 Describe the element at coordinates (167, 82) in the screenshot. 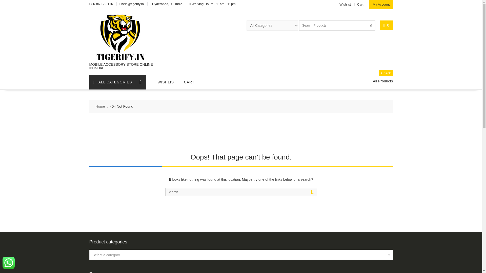

I see `Home` at that location.